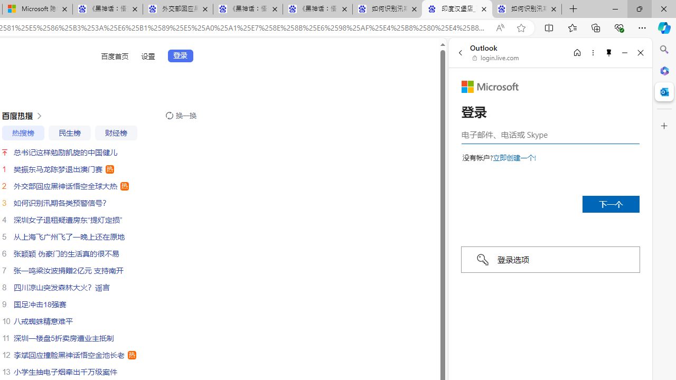  Describe the element at coordinates (609, 52) in the screenshot. I see `Unpin side pane` at that location.